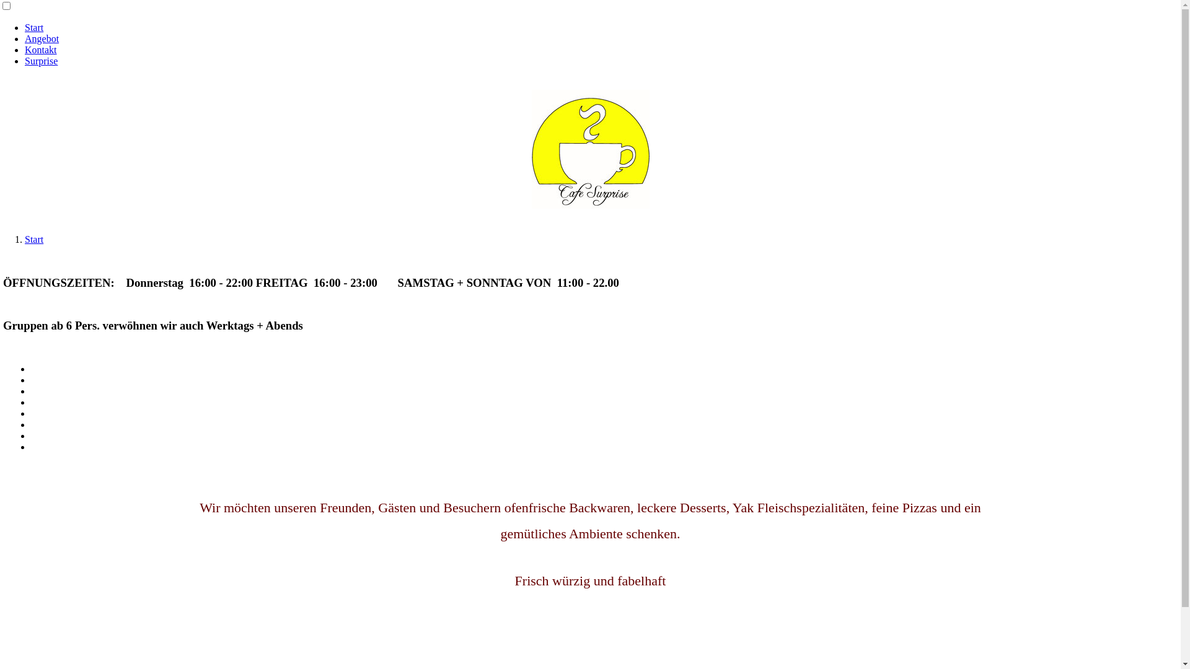 This screenshot has width=1190, height=669. What do you see at coordinates (41, 61) in the screenshot?
I see `Surprise` at bounding box center [41, 61].